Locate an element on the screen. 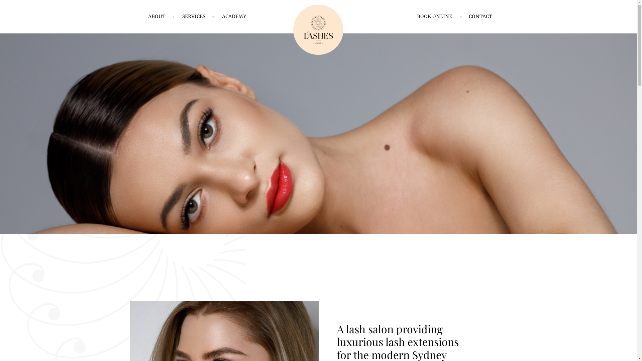 This screenshot has width=642, height=361. ABOUT is located at coordinates (156, 17).